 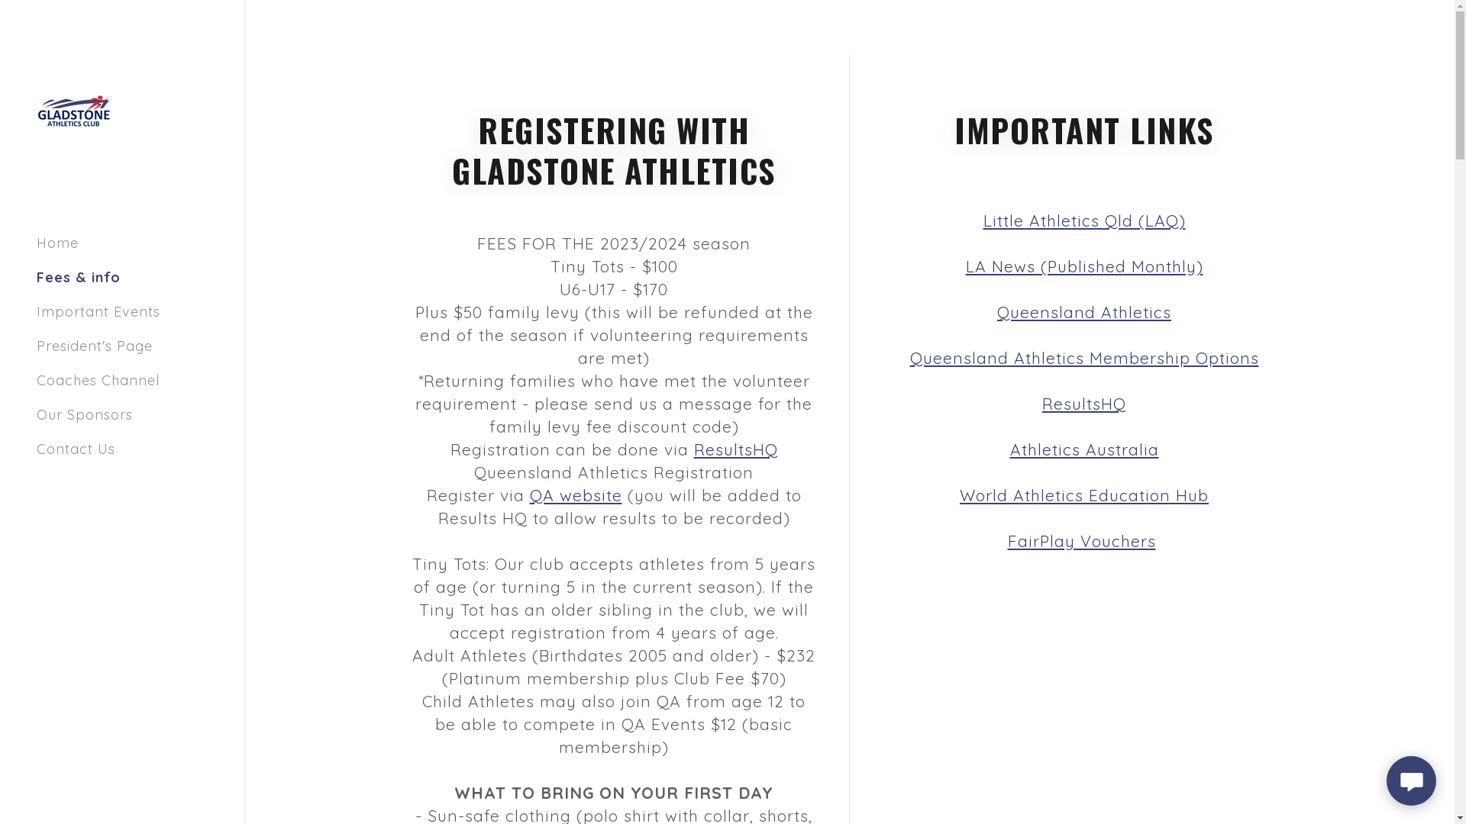 What do you see at coordinates (1084, 404) in the screenshot?
I see `ResultsHQ` at bounding box center [1084, 404].